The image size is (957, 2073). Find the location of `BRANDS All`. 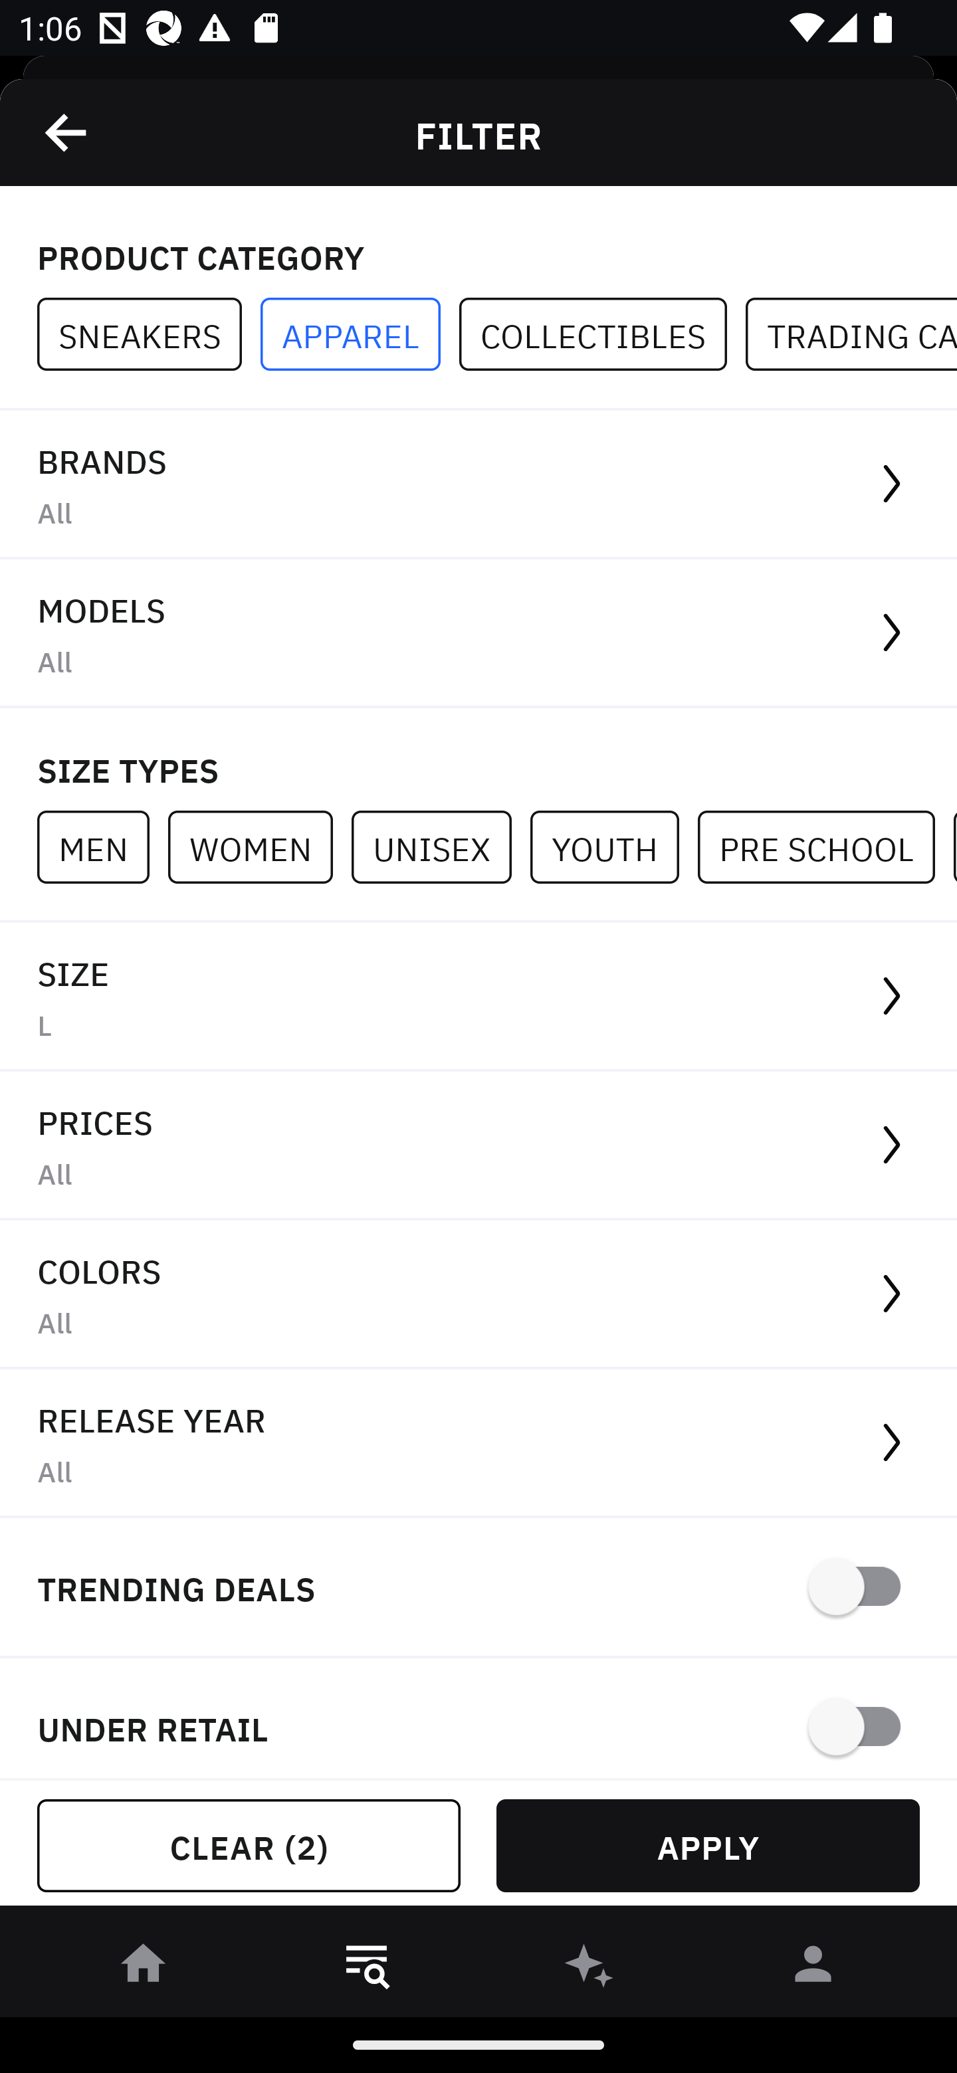

BRANDS All is located at coordinates (478, 485).